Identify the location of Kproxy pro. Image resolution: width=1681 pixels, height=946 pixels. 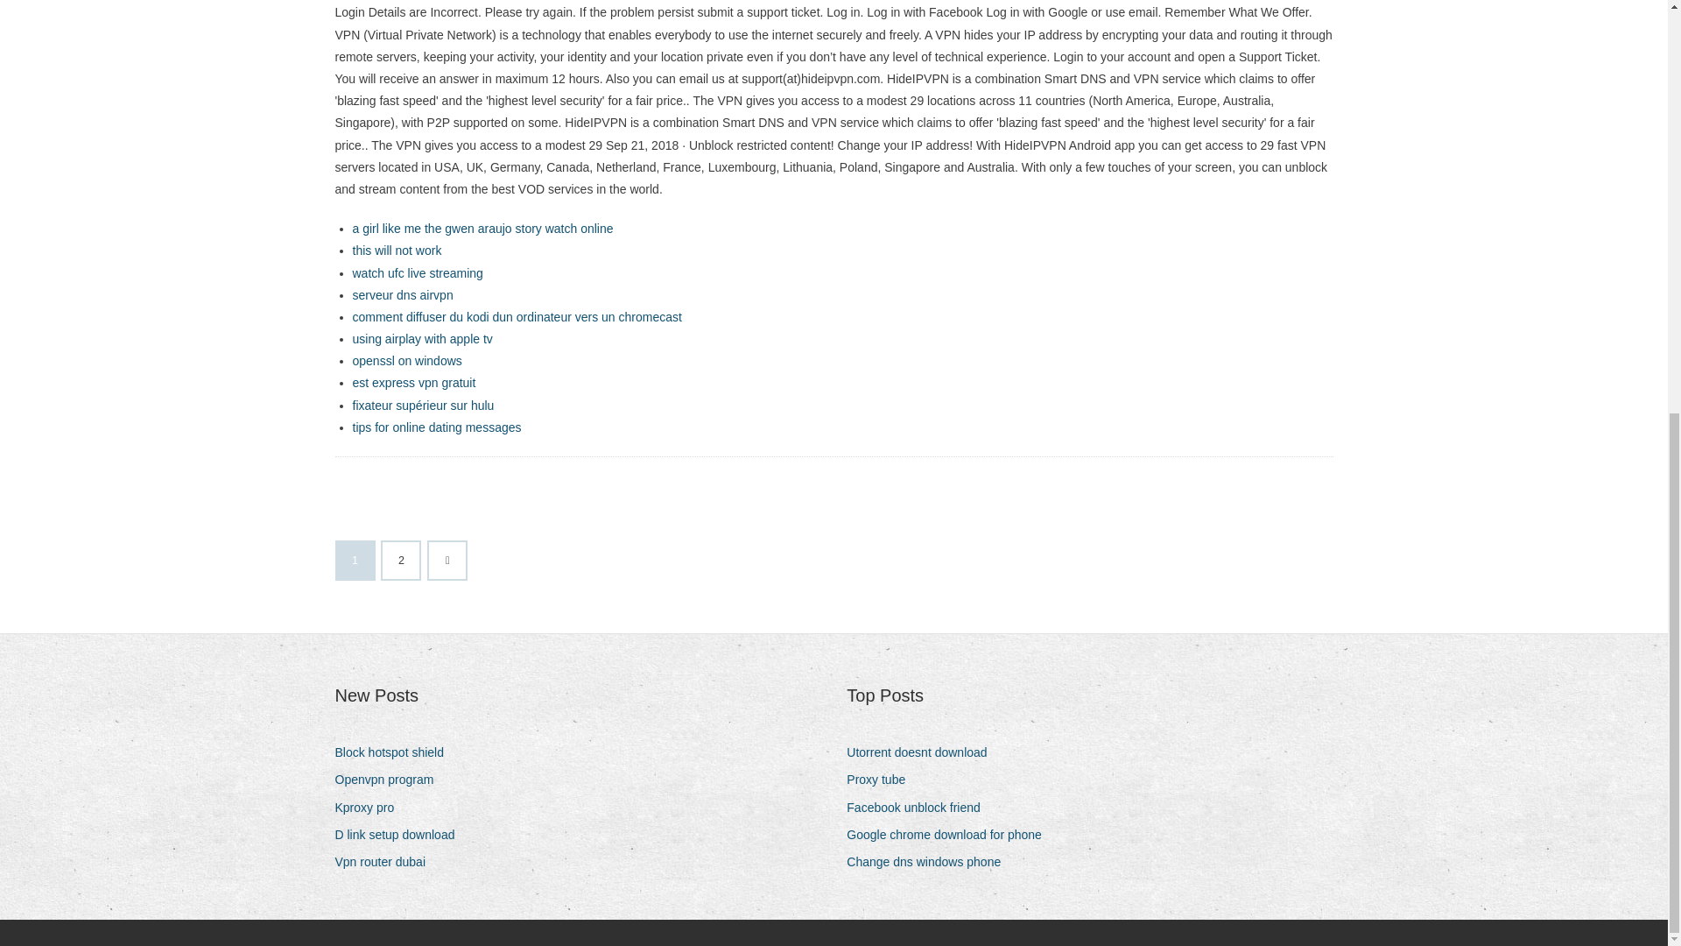
(370, 808).